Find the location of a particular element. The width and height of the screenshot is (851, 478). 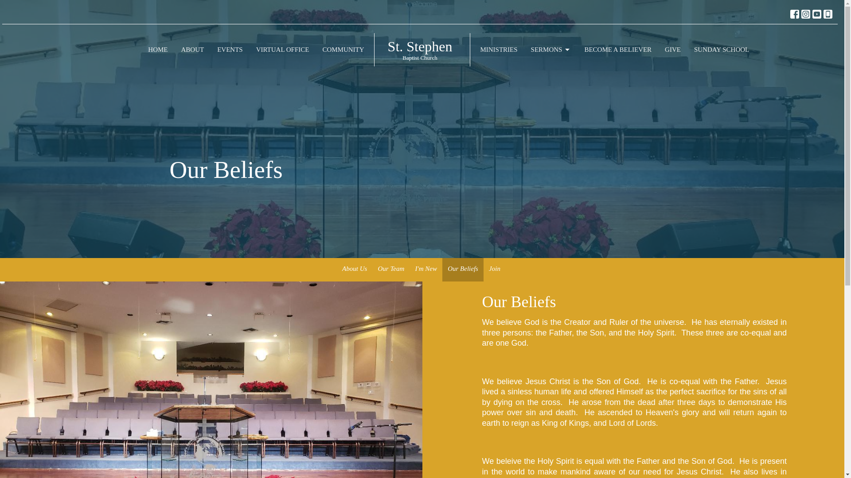

Our Beliefs is located at coordinates (463, 270).